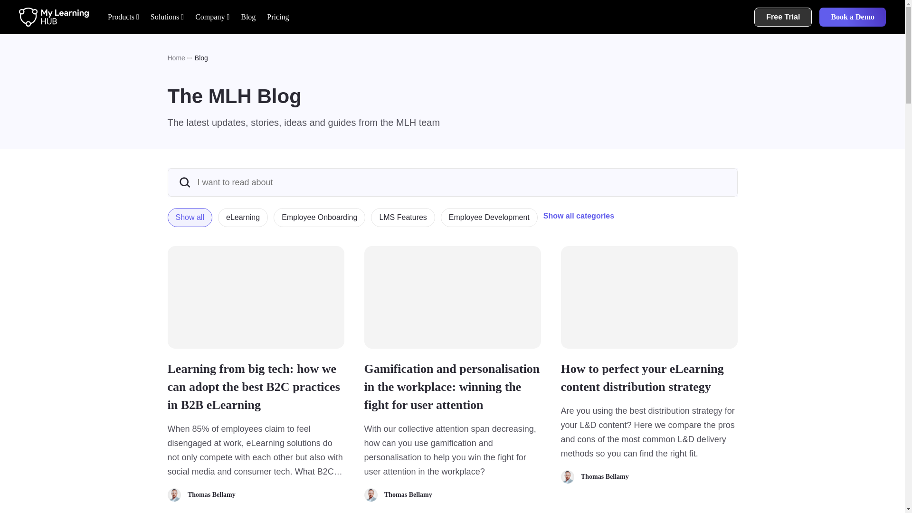  Describe the element at coordinates (192, 220) in the screenshot. I see `Show all` at that location.